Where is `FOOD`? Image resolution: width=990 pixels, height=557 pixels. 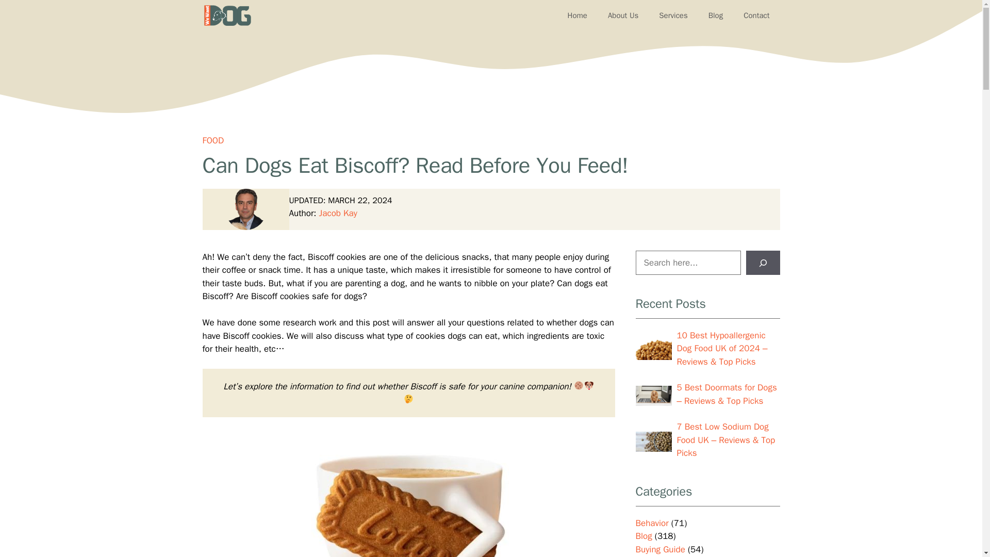 FOOD is located at coordinates (212, 140).